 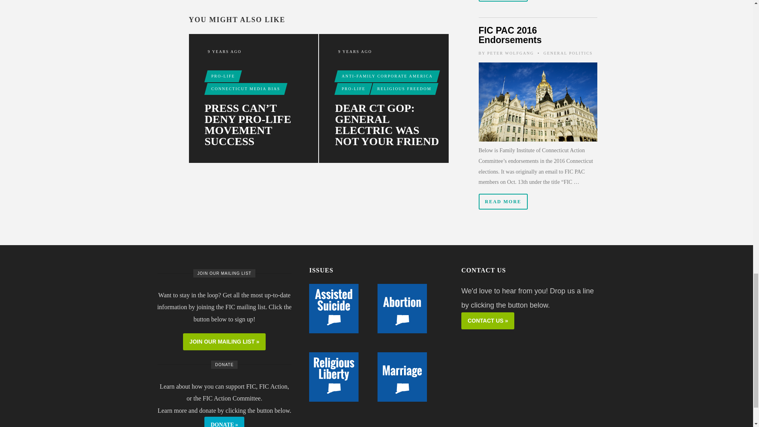 What do you see at coordinates (389, 125) in the screenshot?
I see `Dear CT GOP: General Electric Was Not Your Friend` at bounding box center [389, 125].